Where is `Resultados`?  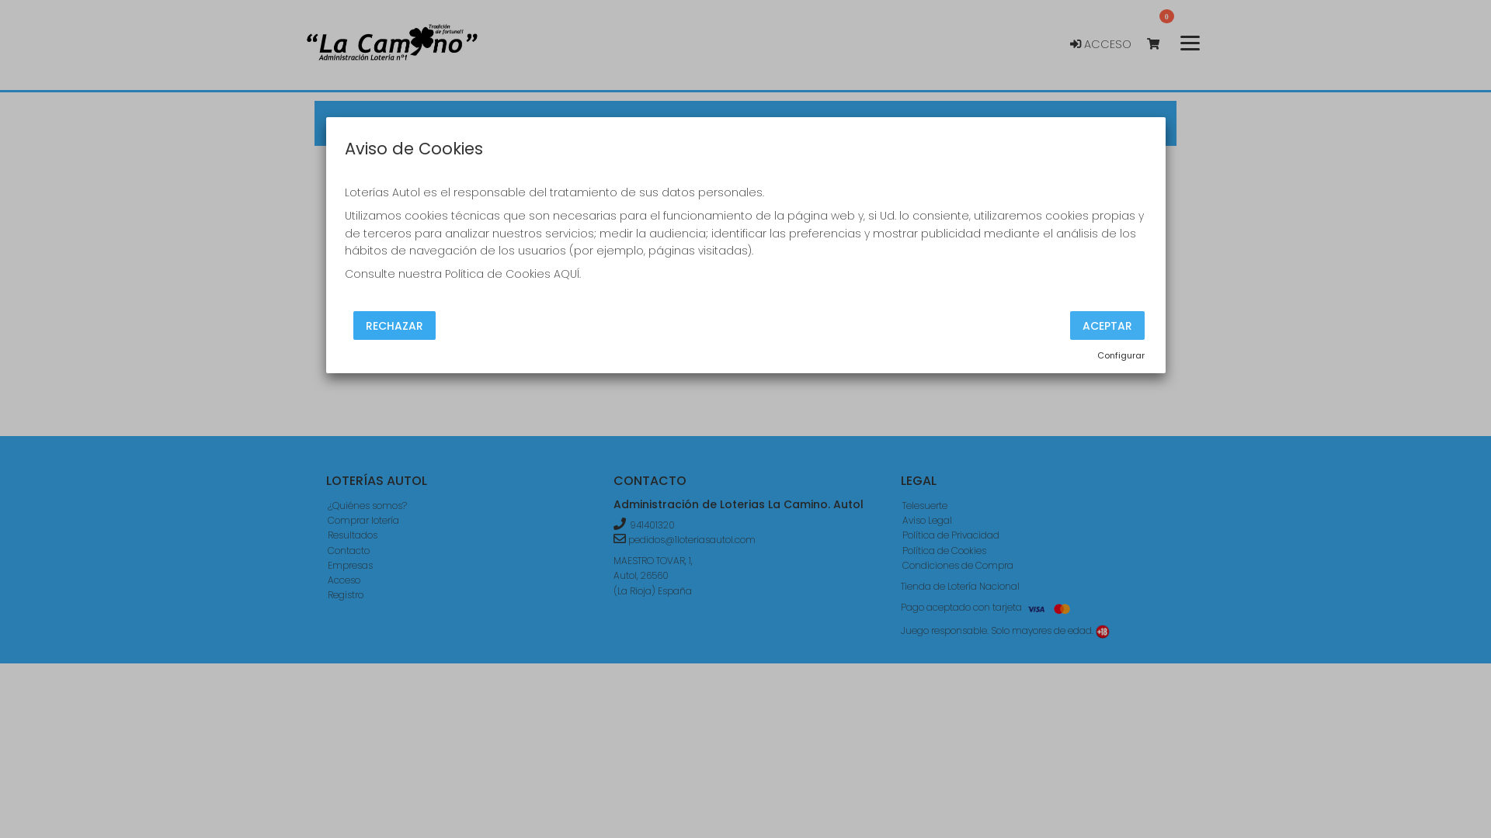
Resultados is located at coordinates (770, 124).